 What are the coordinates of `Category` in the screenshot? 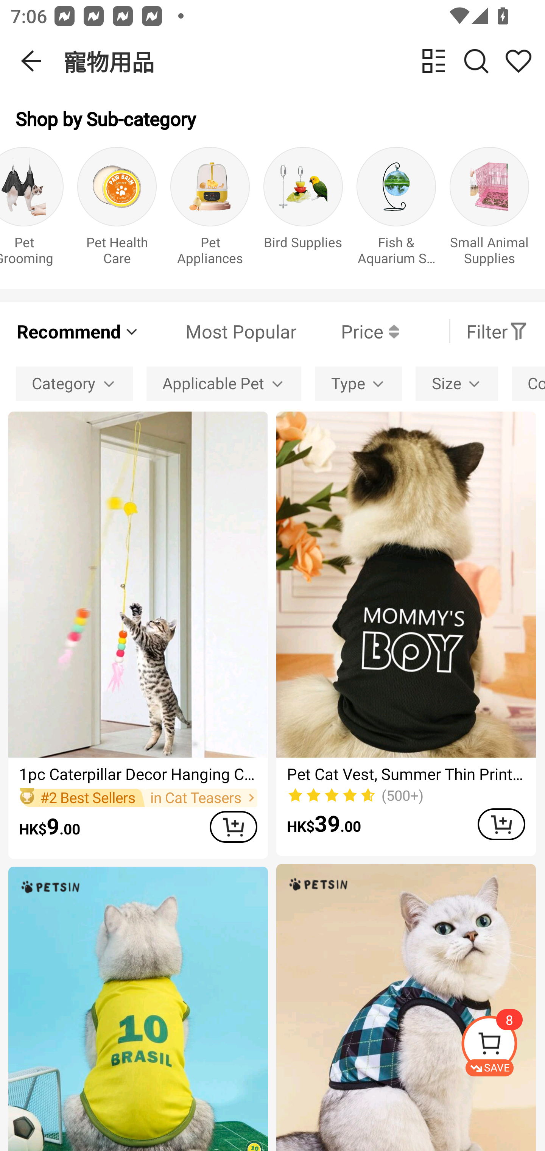 It's located at (74, 383).